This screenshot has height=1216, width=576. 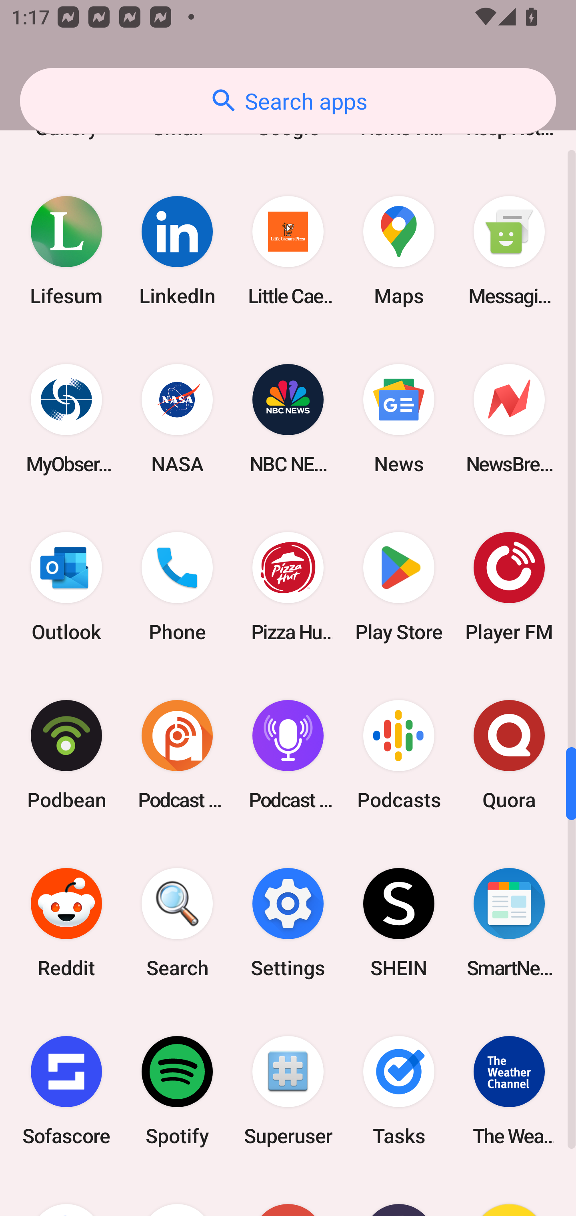 I want to click on Search, so click(x=177, y=923).